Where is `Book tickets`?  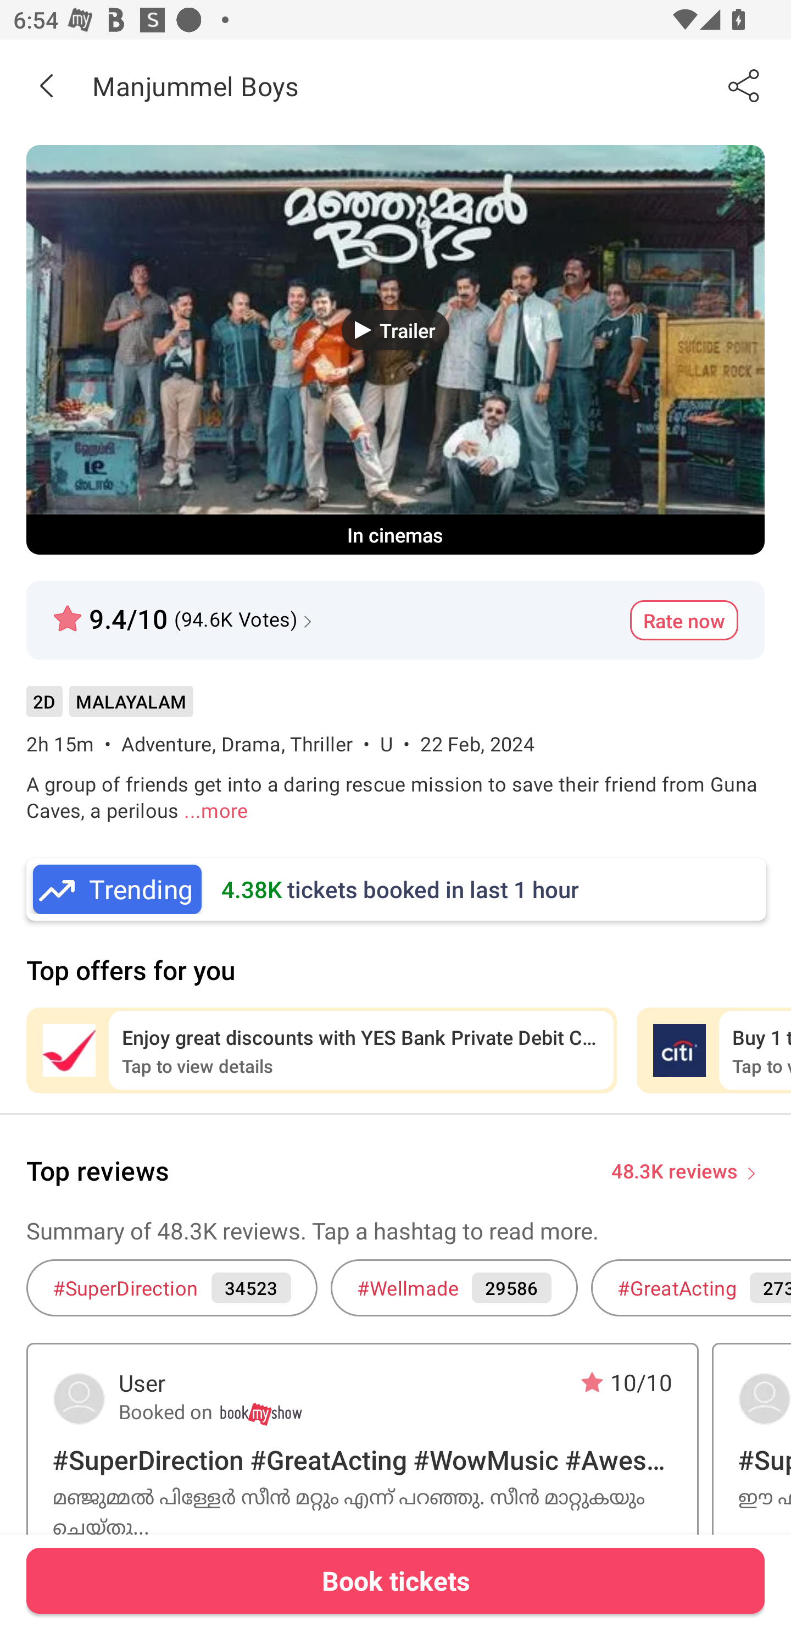
Book tickets is located at coordinates (396, 1580).